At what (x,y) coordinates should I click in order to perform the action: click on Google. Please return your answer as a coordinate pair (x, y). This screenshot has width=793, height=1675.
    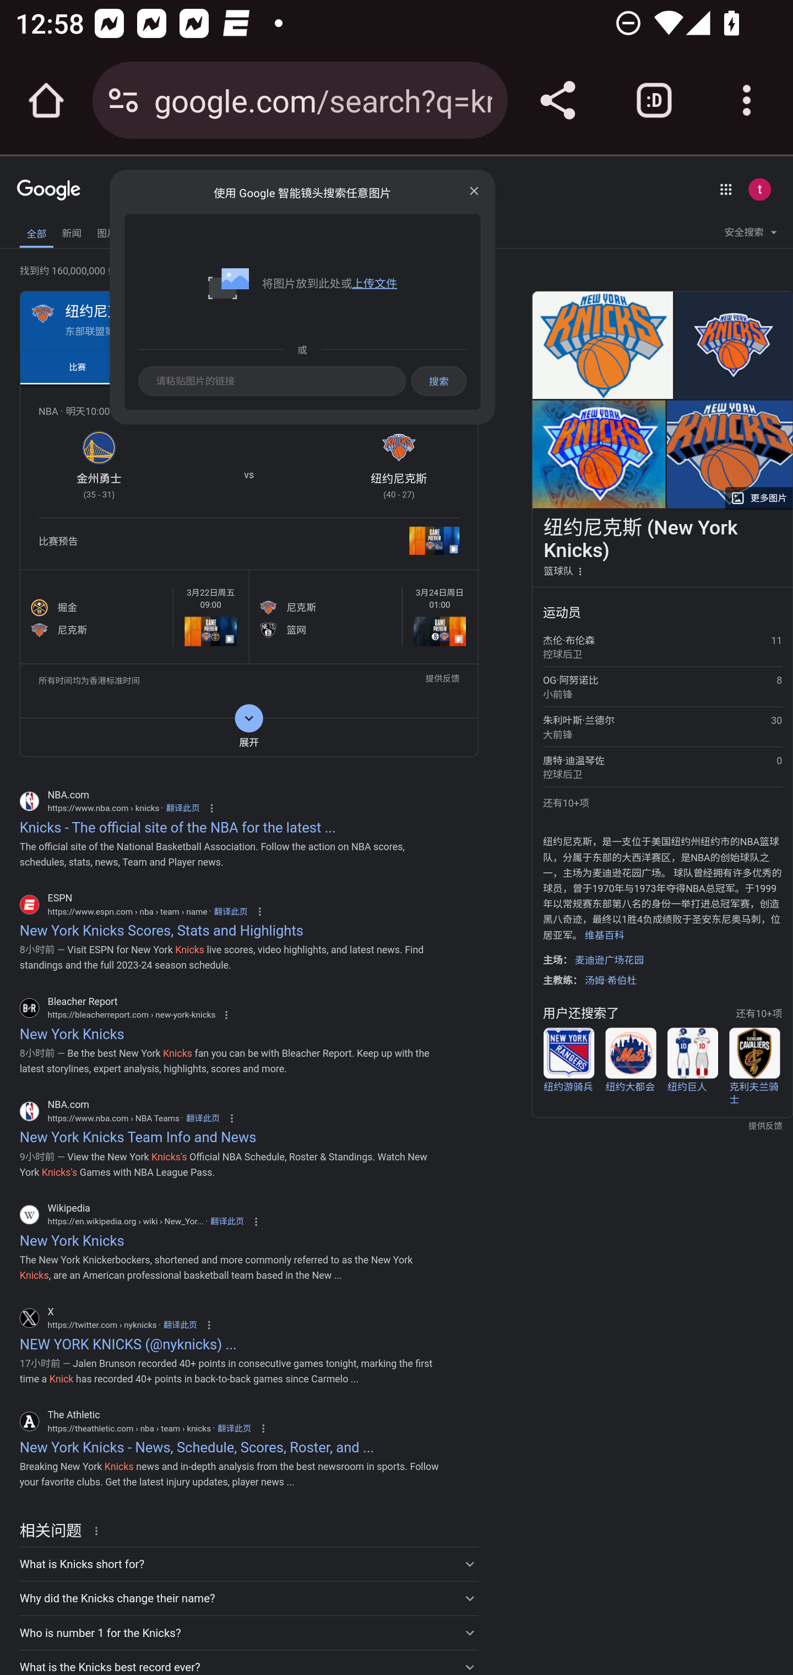
    Looking at the image, I should click on (49, 191).